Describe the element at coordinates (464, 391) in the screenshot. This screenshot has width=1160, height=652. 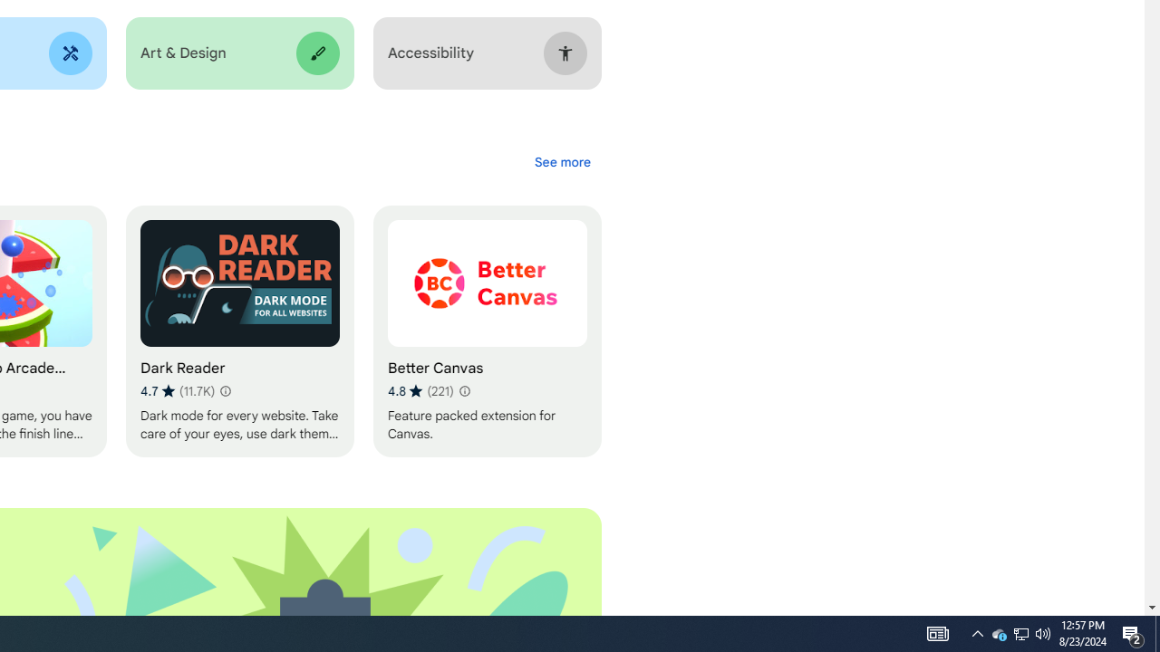
I see `Learn more about results and reviews "Better Canvas"` at that location.